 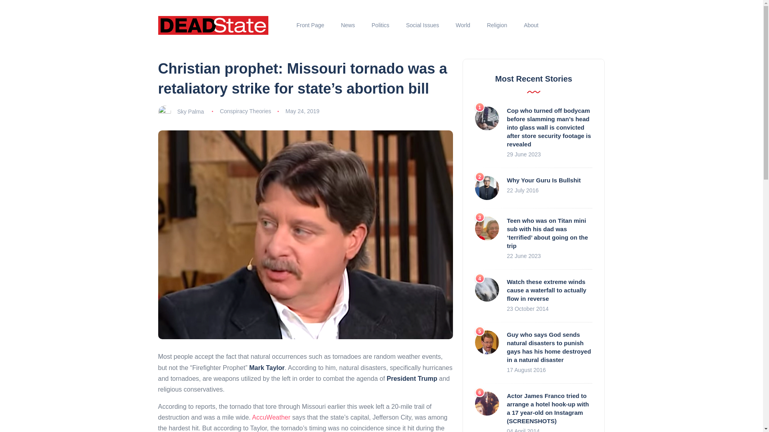 What do you see at coordinates (271, 417) in the screenshot?
I see `AccuWeather` at bounding box center [271, 417].